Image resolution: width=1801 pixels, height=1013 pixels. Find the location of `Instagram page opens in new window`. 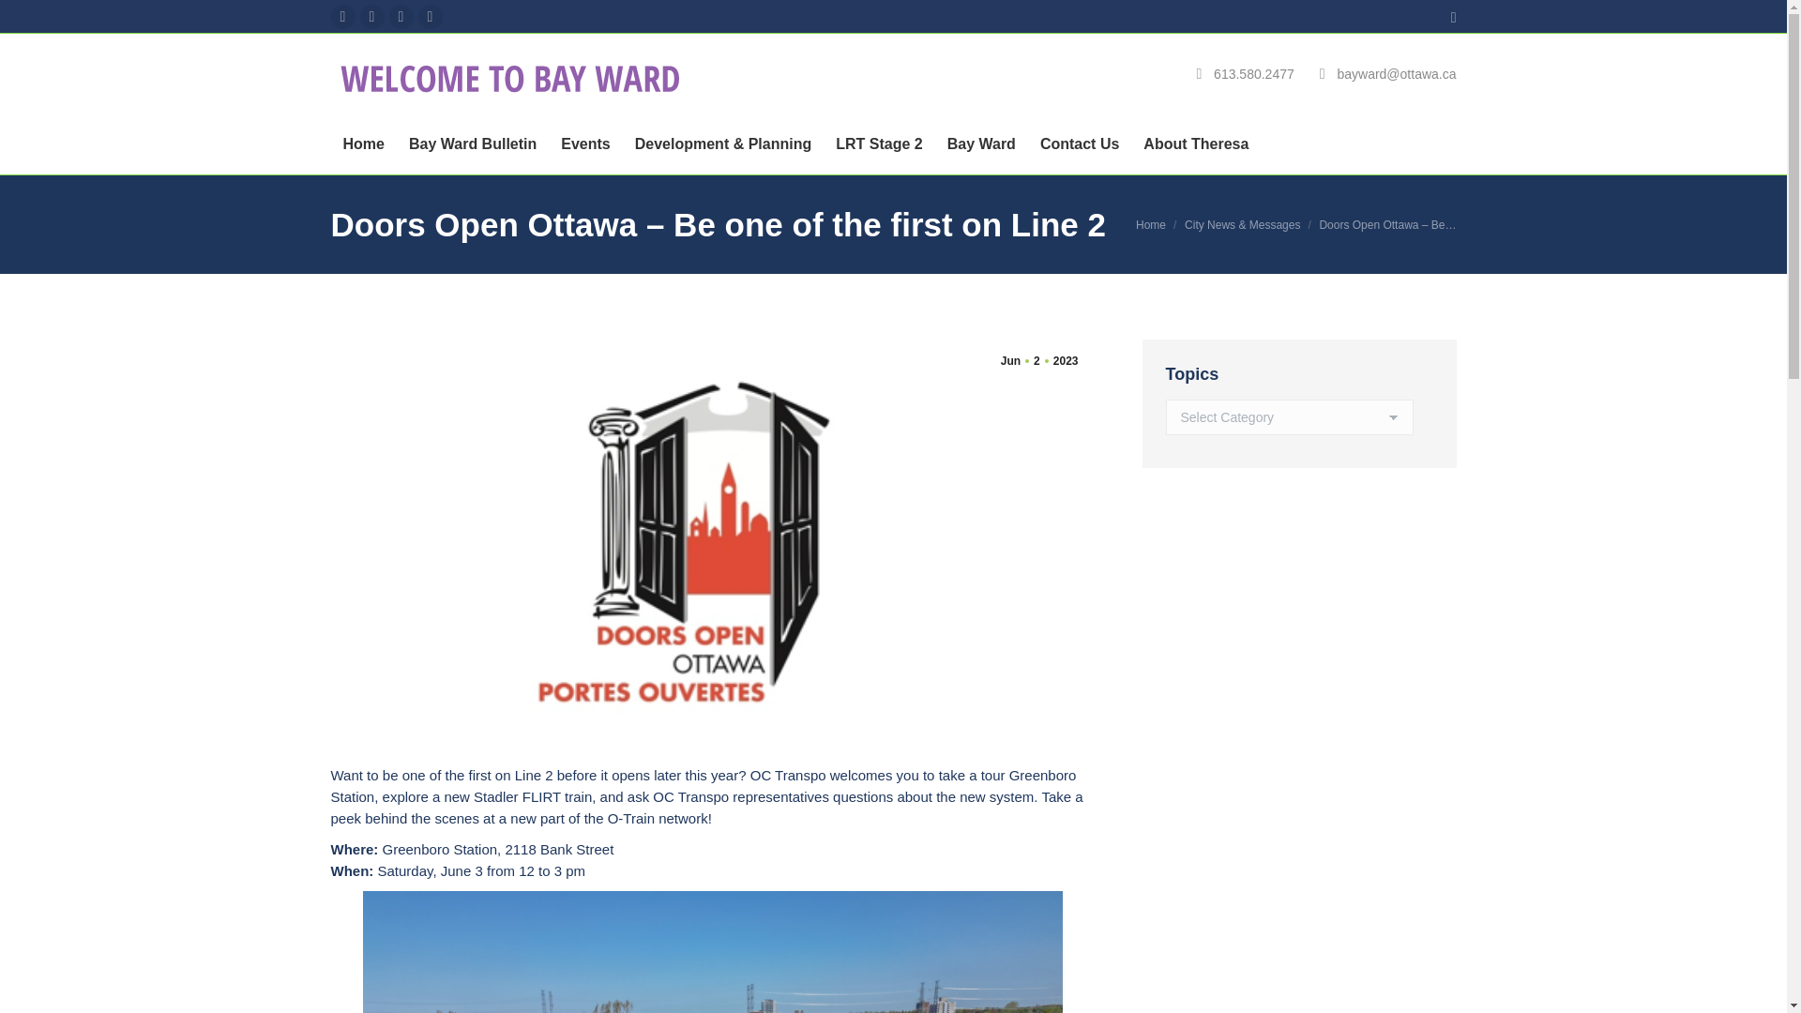

Instagram page opens in new window is located at coordinates (430, 17).